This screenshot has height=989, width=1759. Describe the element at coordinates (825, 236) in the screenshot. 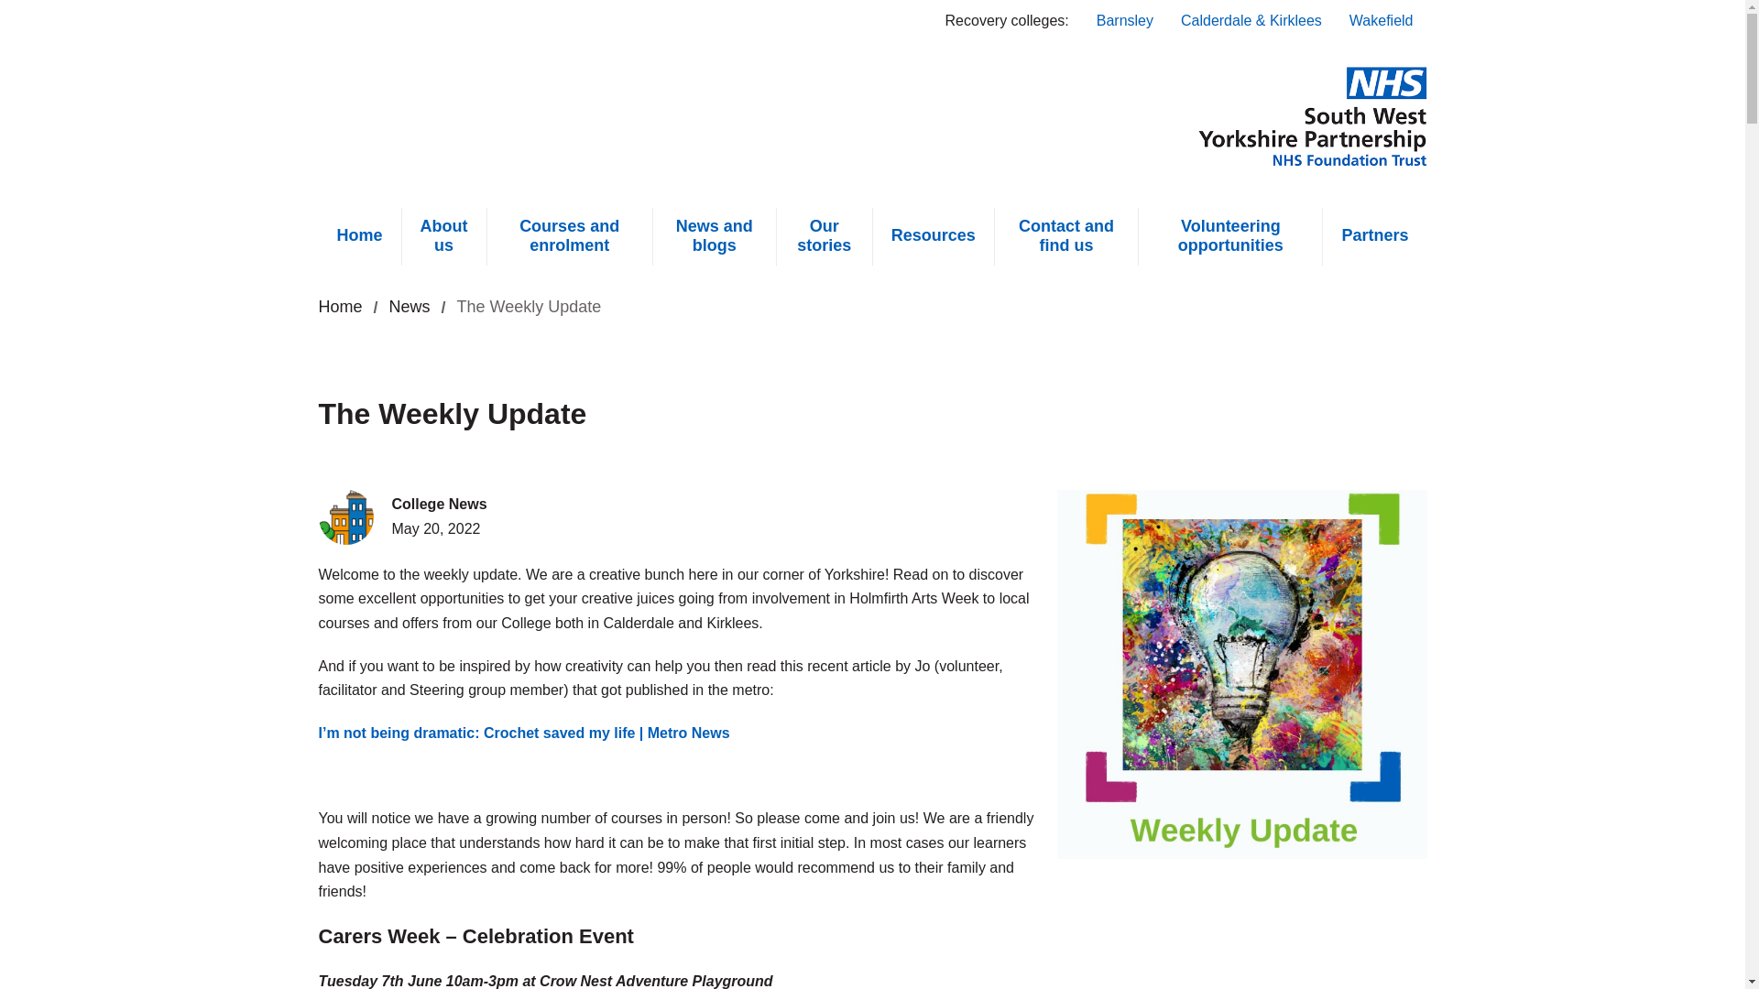

I see `Our stories` at that location.